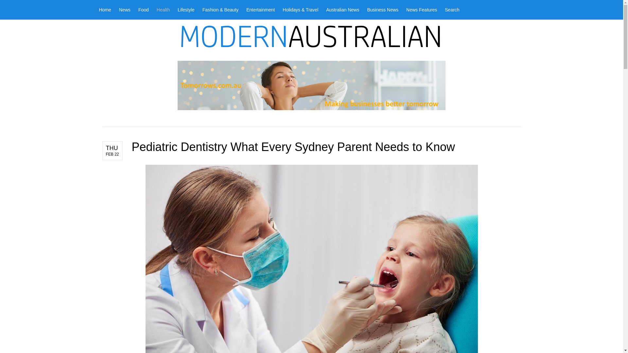 The height and width of the screenshot is (353, 628). What do you see at coordinates (143, 10) in the screenshot?
I see `Food` at bounding box center [143, 10].